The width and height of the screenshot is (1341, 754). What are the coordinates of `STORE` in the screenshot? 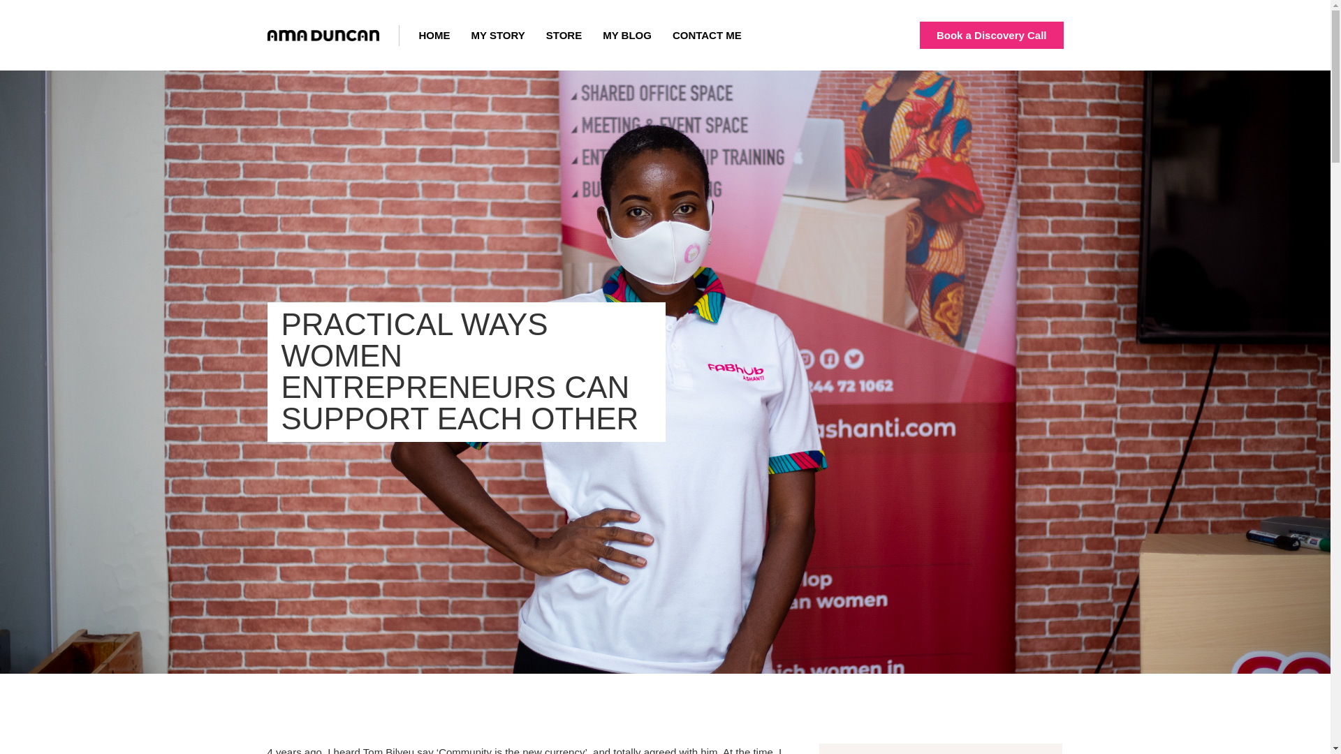 It's located at (564, 35).